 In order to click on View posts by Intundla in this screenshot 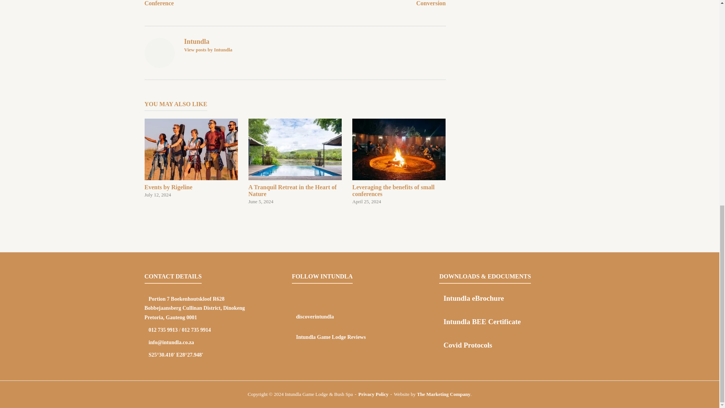, I will do `click(399, 162)`.